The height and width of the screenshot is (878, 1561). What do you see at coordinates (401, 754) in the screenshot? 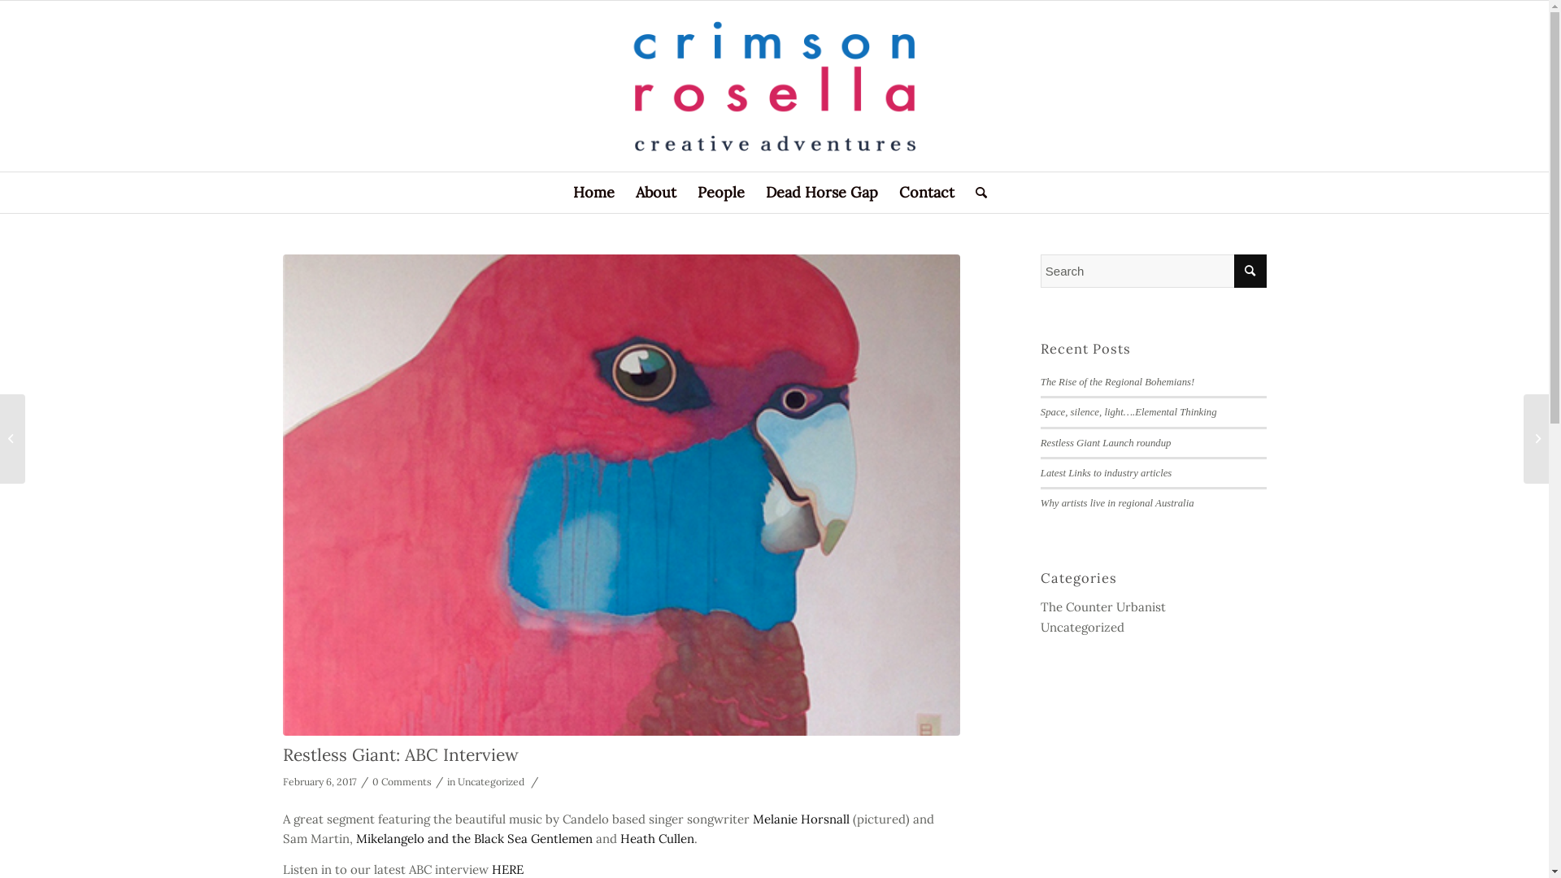
I see `Restless Giant: ABC Interview` at bounding box center [401, 754].